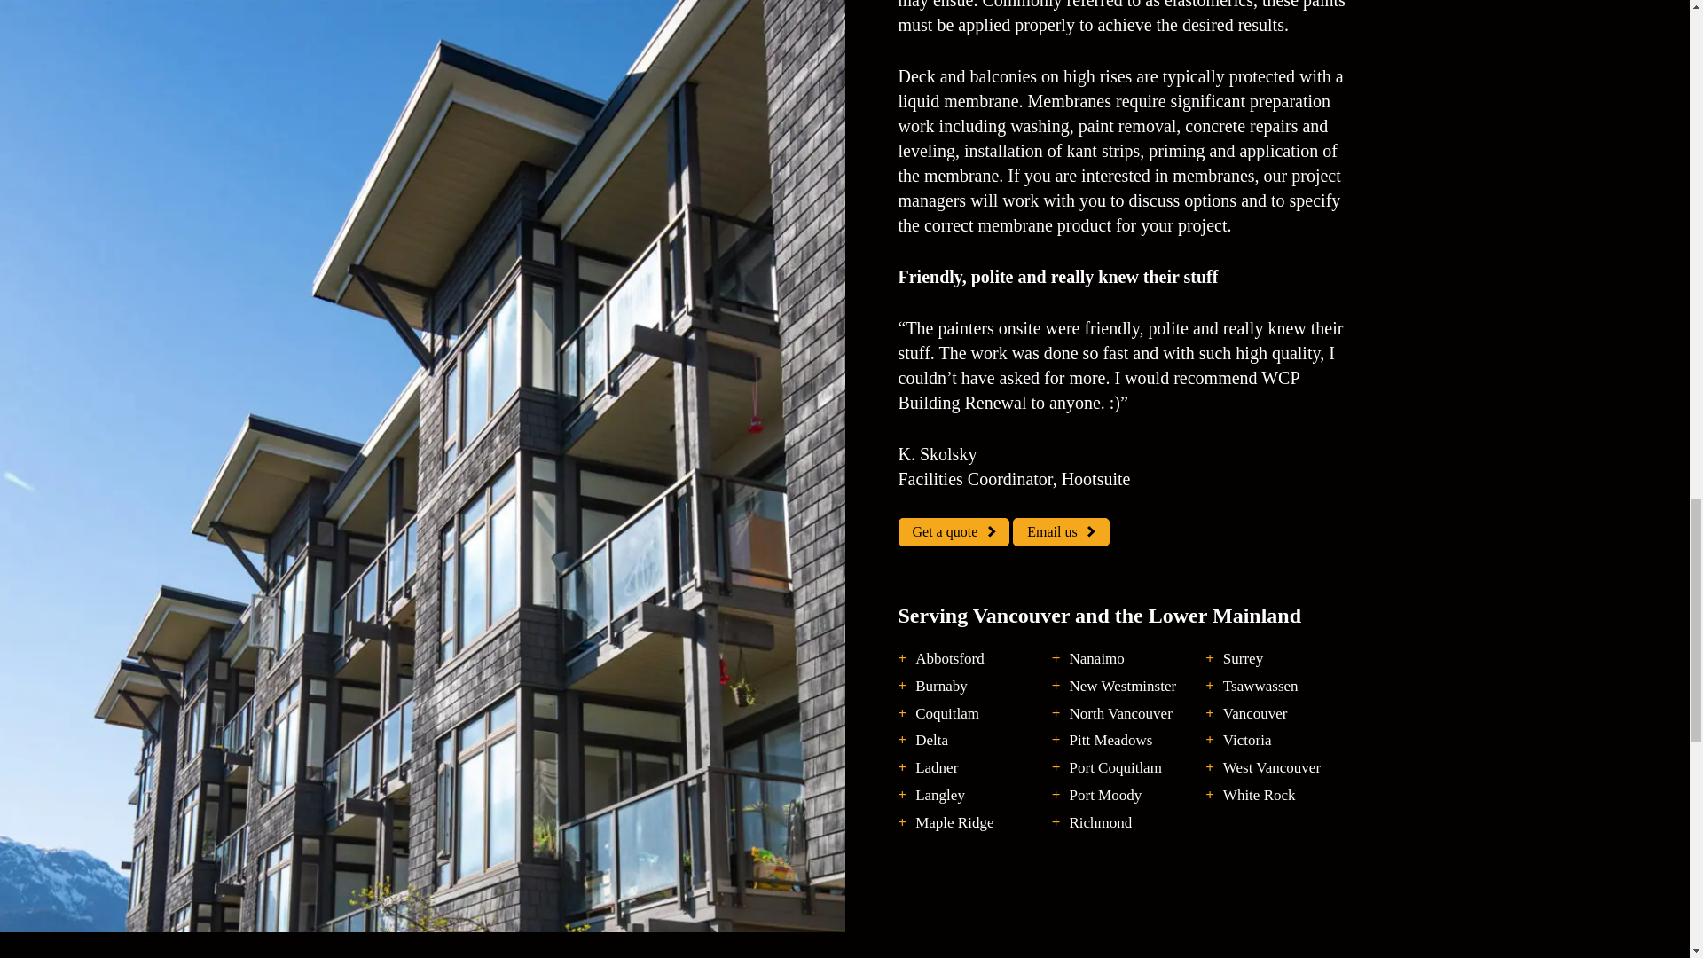 Image resolution: width=1703 pixels, height=958 pixels. I want to click on Burnaby, so click(941, 687).